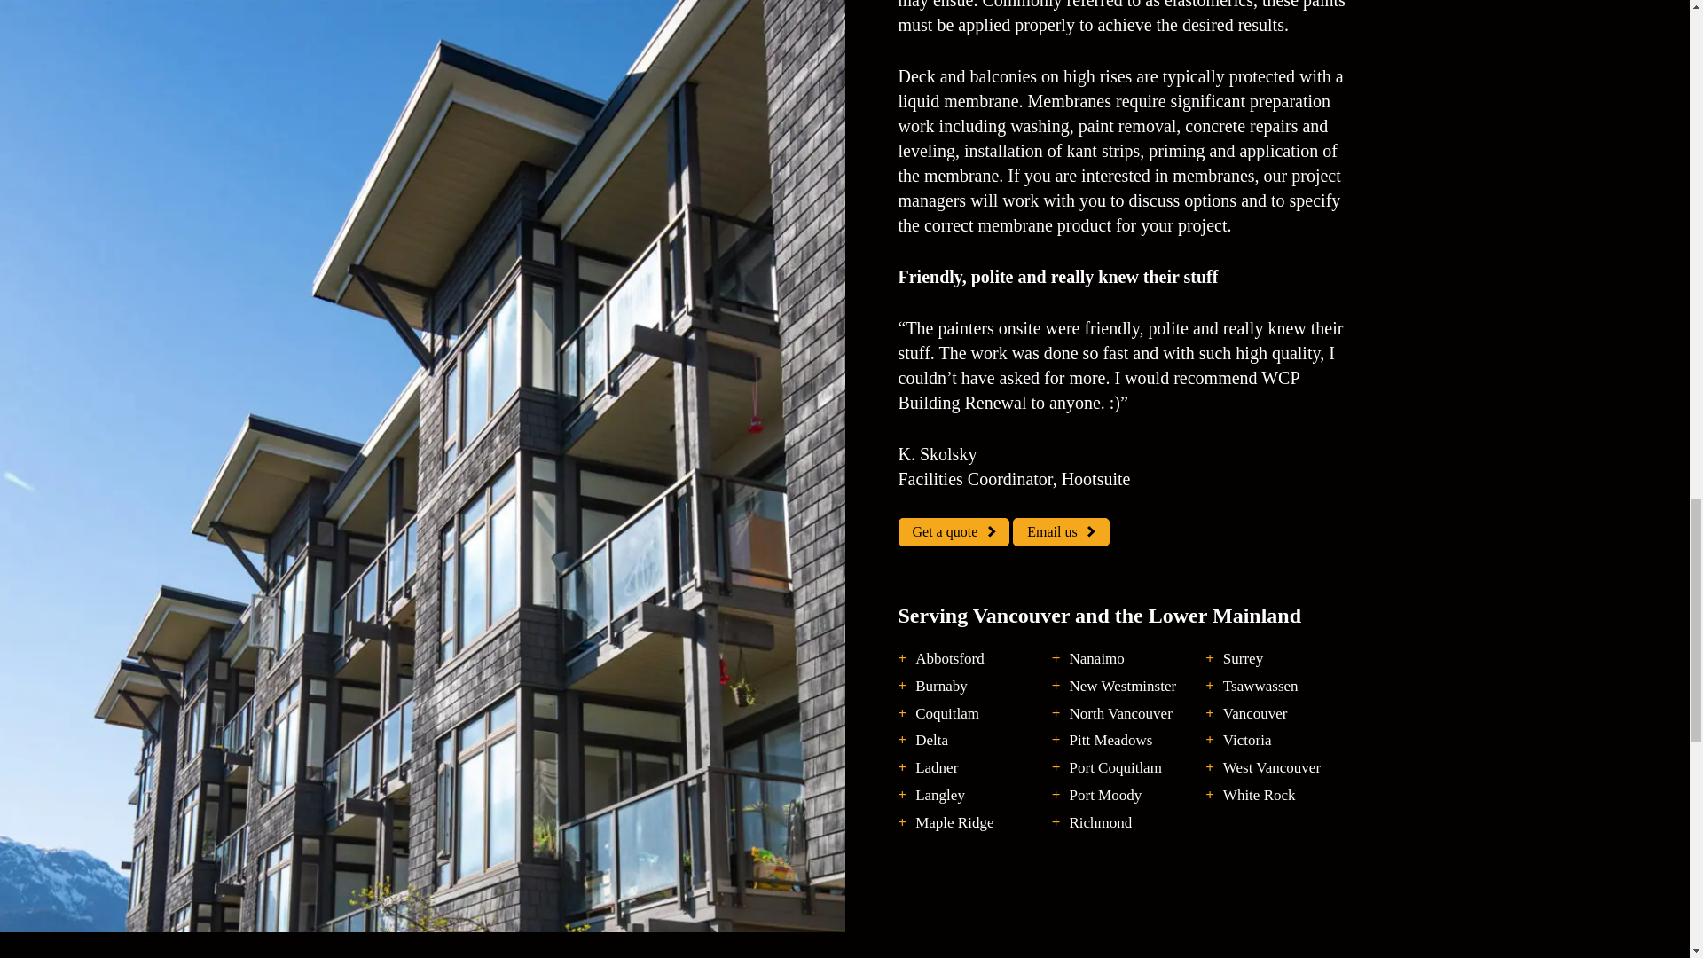 Image resolution: width=1703 pixels, height=958 pixels. I want to click on Burnaby, so click(941, 687).